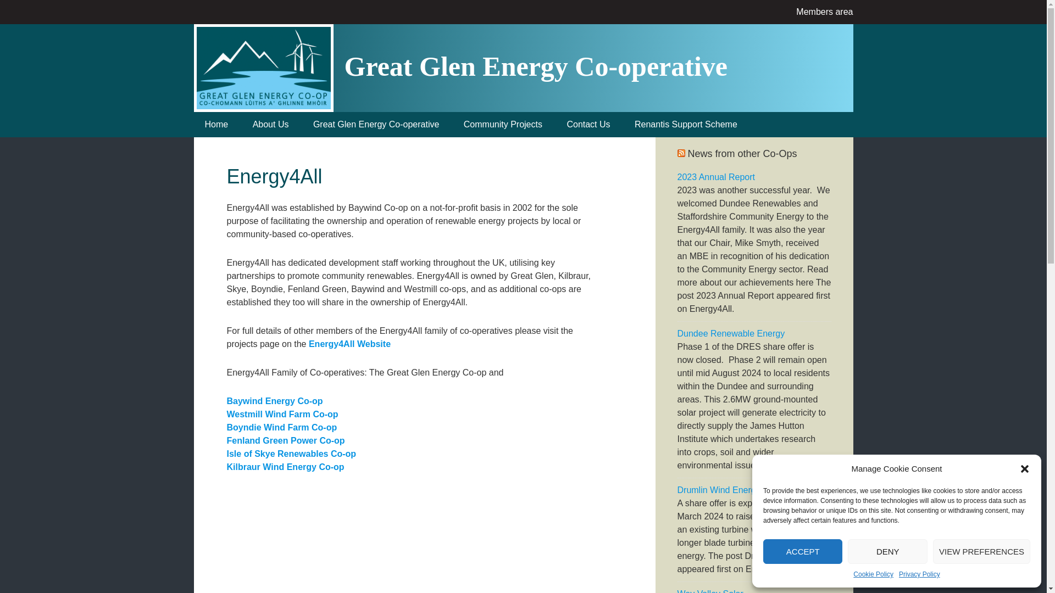 The image size is (1055, 593). What do you see at coordinates (824, 12) in the screenshot?
I see `Members area` at bounding box center [824, 12].